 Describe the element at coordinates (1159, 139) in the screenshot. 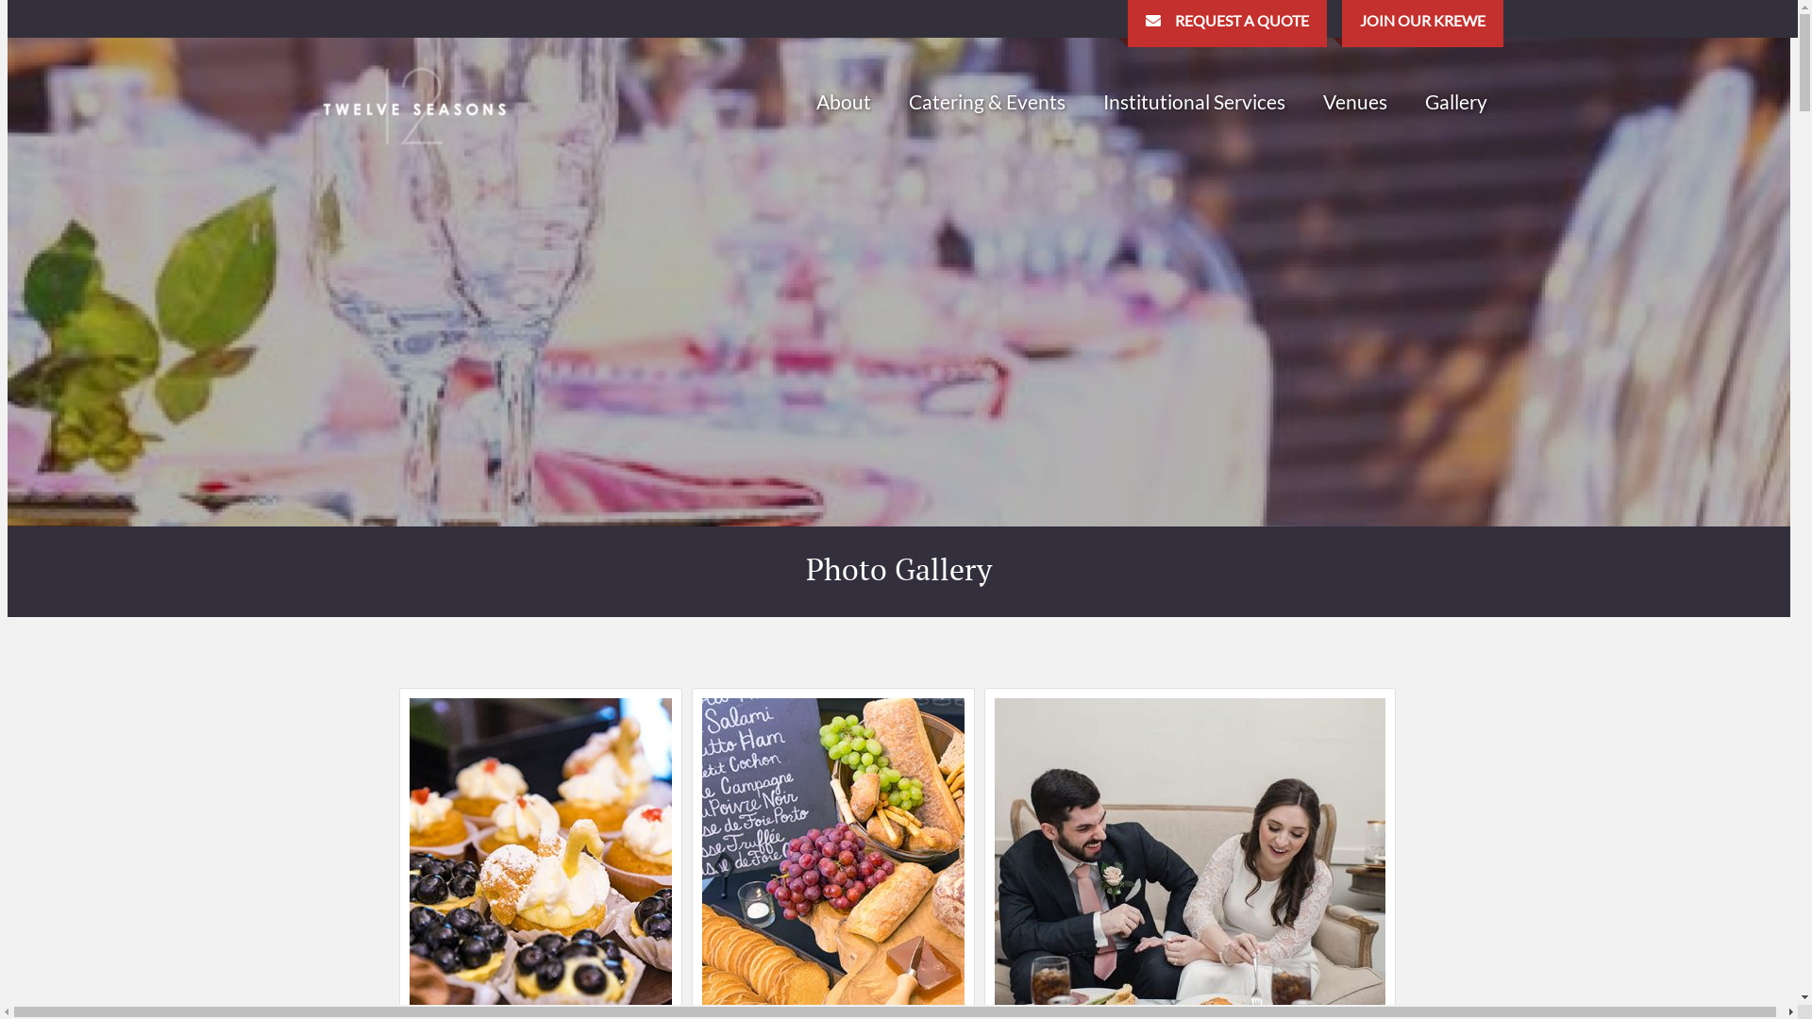

I see `Disaster Relief` at that location.